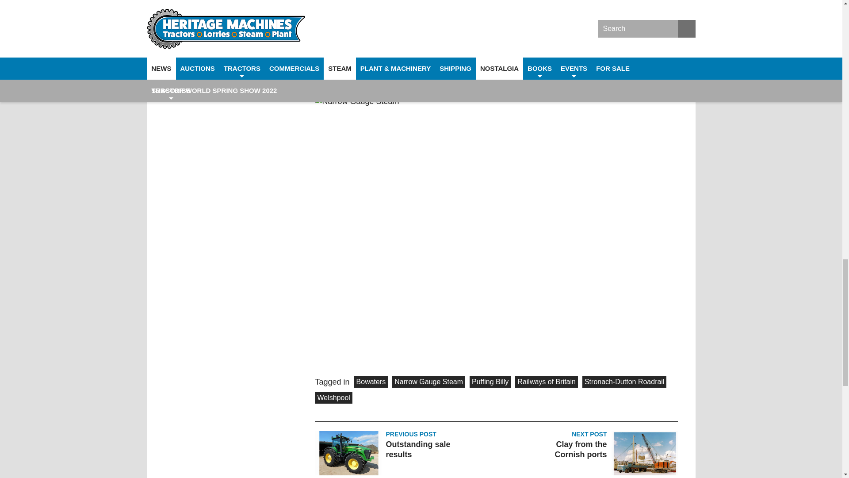 This screenshot has width=849, height=478. What do you see at coordinates (371, 382) in the screenshot?
I see `Bowaters` at bounding box center [371, 382].